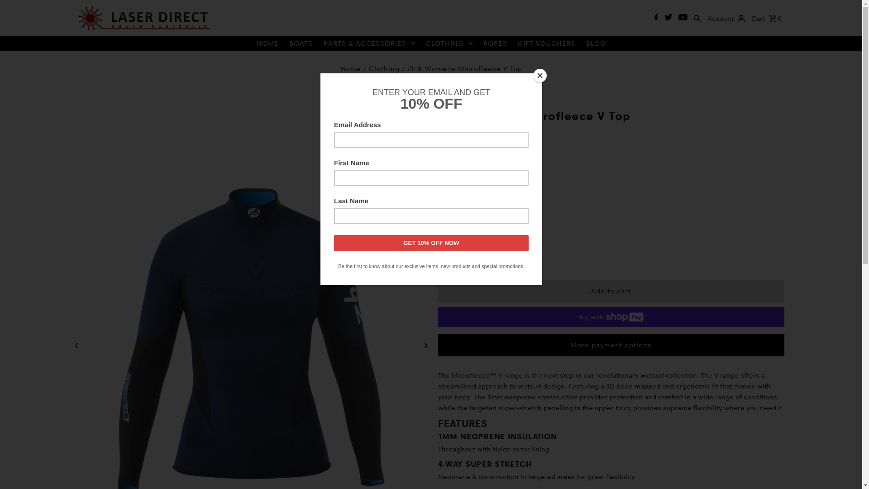 The width and height of the screenshot is (869, 489). Describe the element at coordinates (596, 43) in the screenshot. I see `BLOG` at that location.